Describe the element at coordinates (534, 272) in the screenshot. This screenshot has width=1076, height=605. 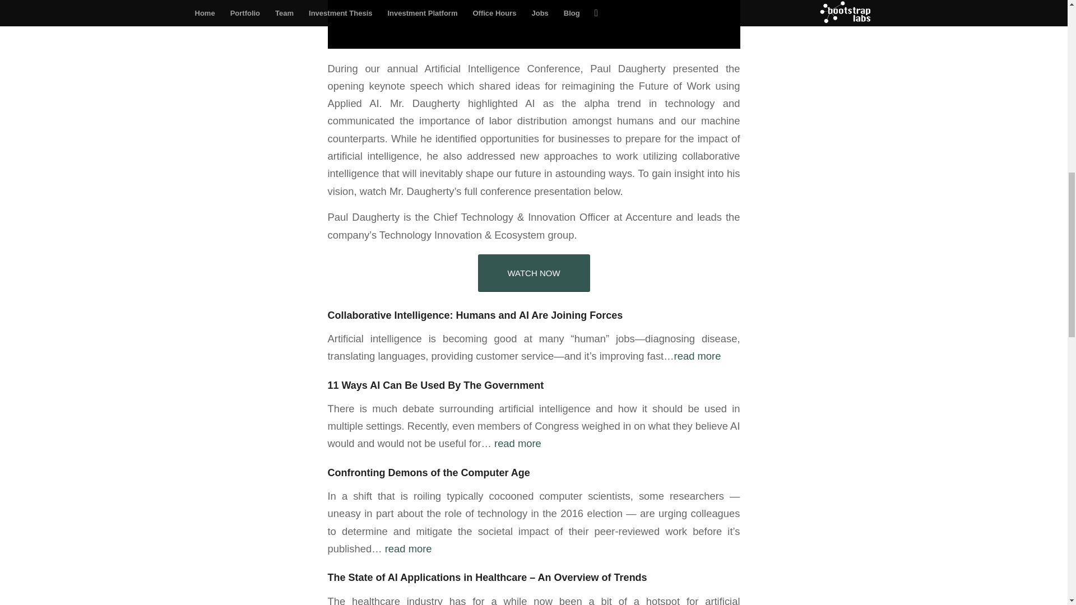
I see `WATCH NOW` at that location.